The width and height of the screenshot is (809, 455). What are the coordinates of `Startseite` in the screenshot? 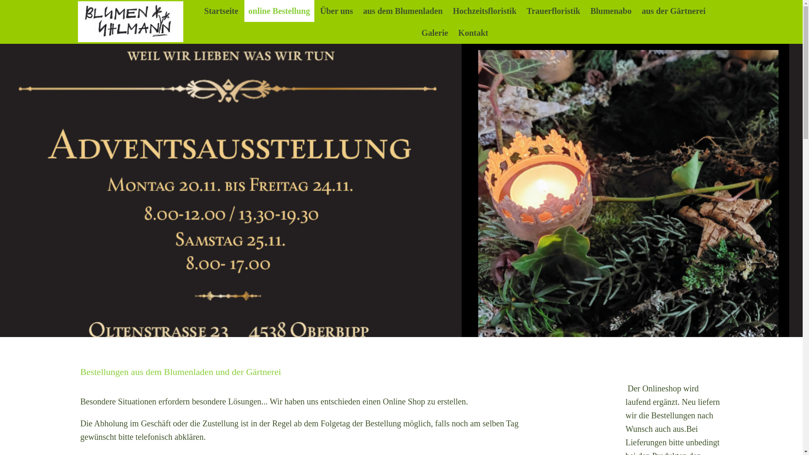 It's located at (222, 11).